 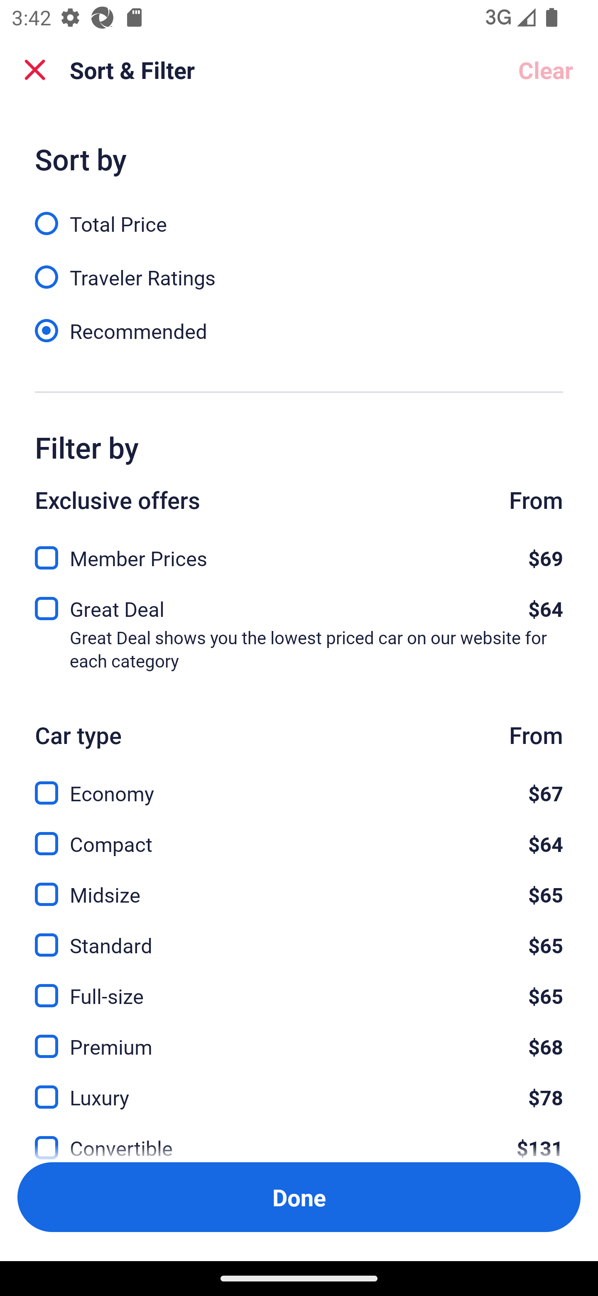 I want to click on Total Price, so click(x=299, y=214).